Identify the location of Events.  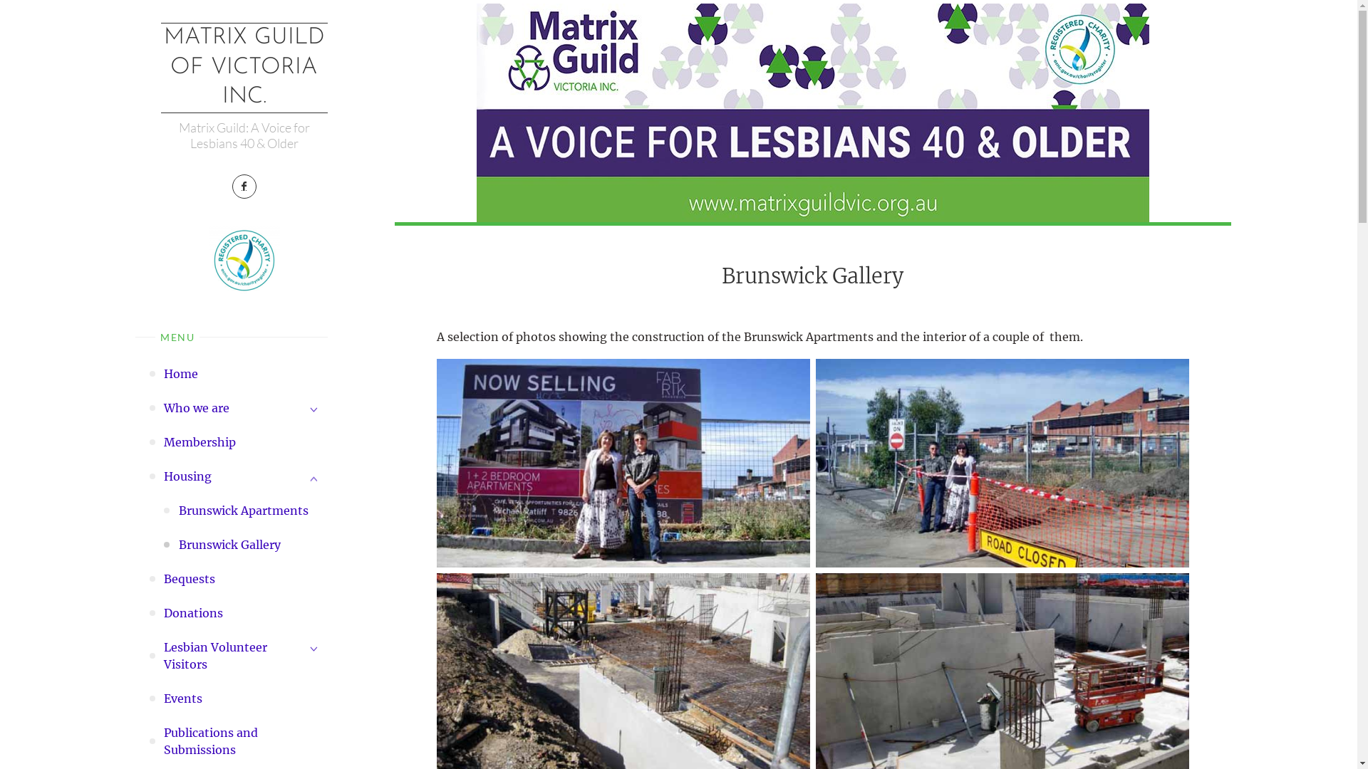
(183, 699).